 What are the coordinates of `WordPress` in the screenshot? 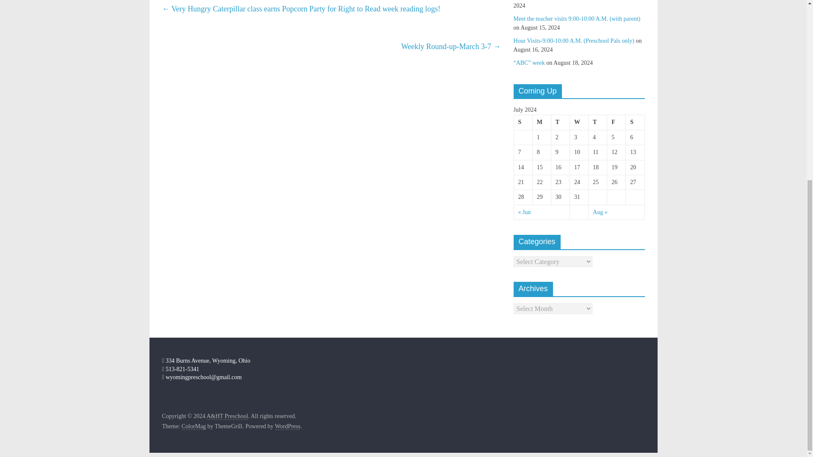 It's located at (287, 427).